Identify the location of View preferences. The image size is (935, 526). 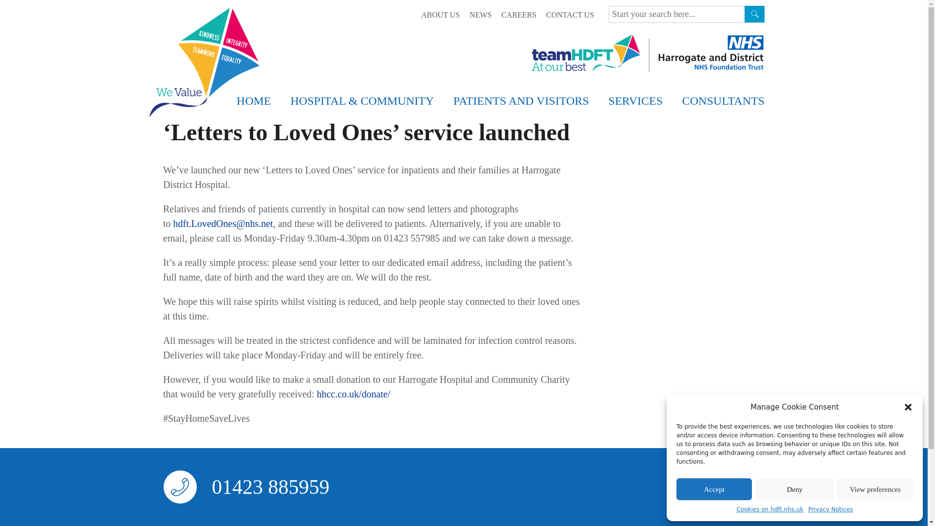
(876, 489).